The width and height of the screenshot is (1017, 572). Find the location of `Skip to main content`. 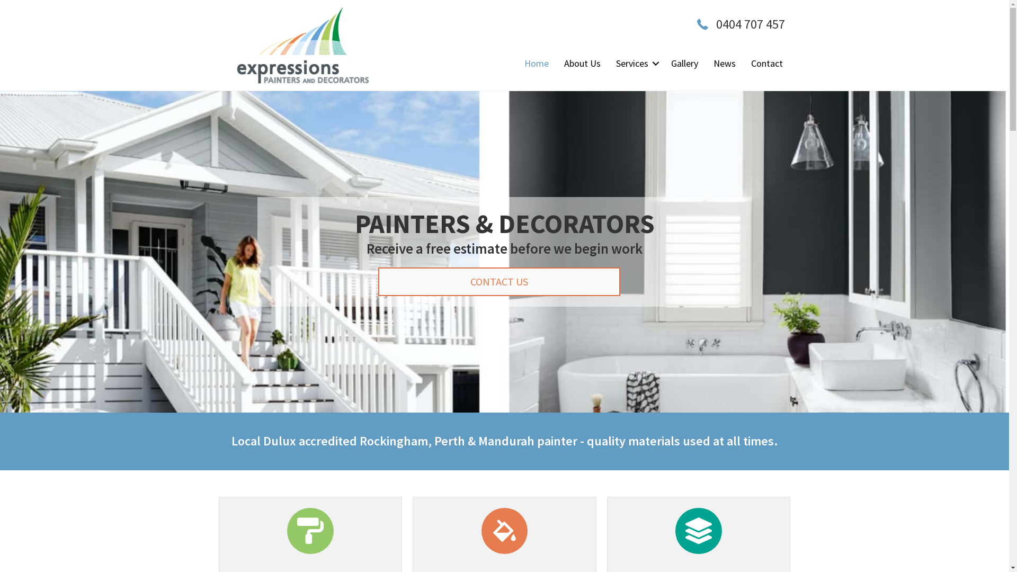

Skip to main content is located at coordinates (0, 0).